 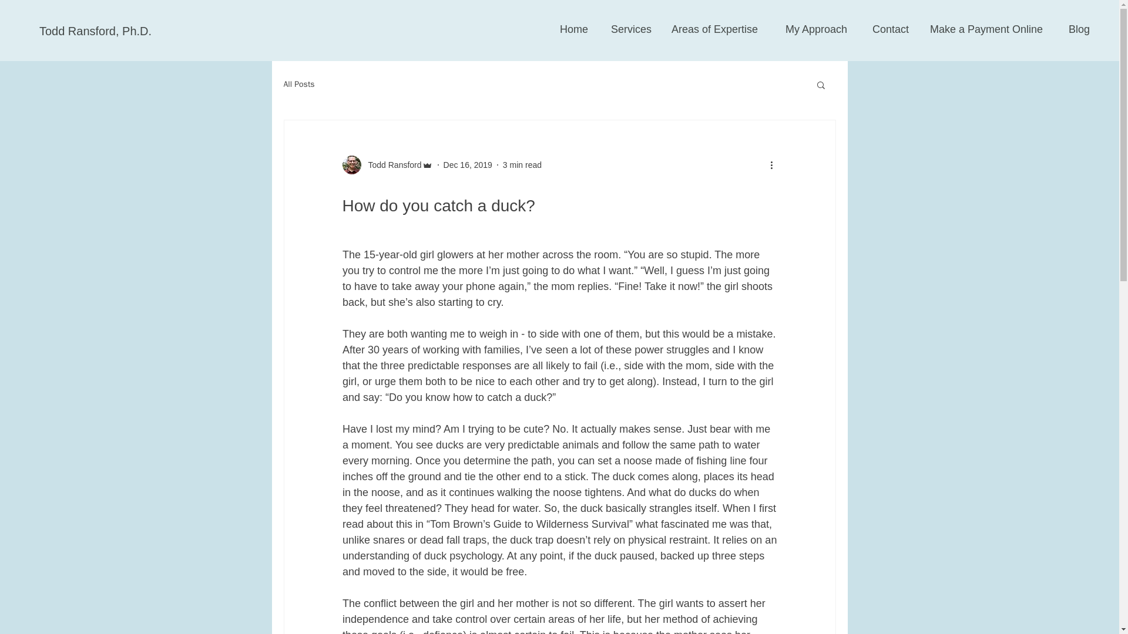 What do you see at coordinates (522, 164) in the screenshot?
I see `3 min read` at bounding box center [522, 164].